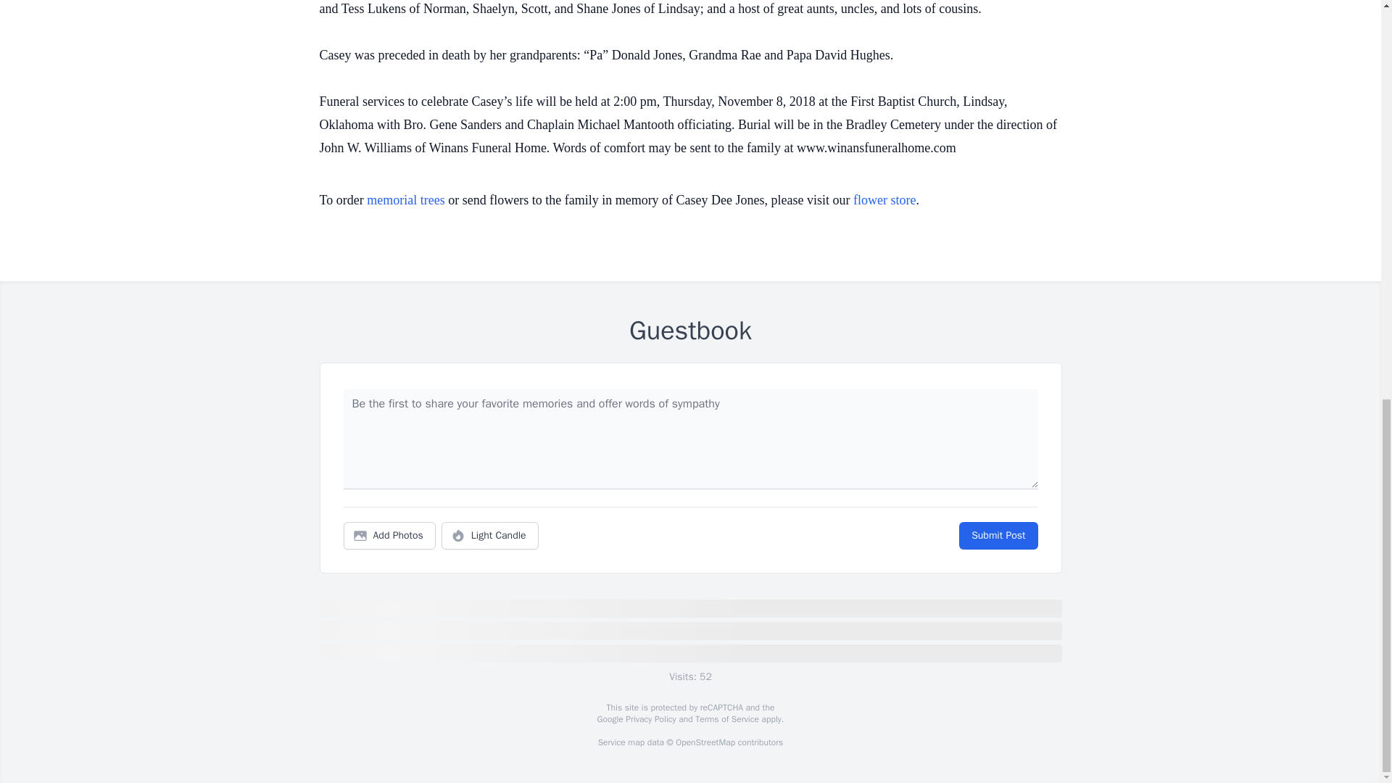 The width and height of the screenshot is (1392, 783). What do you see at coordinates (405, 200) in the screenshot?
I see `memorial trees` at bounding box center [405, 200].